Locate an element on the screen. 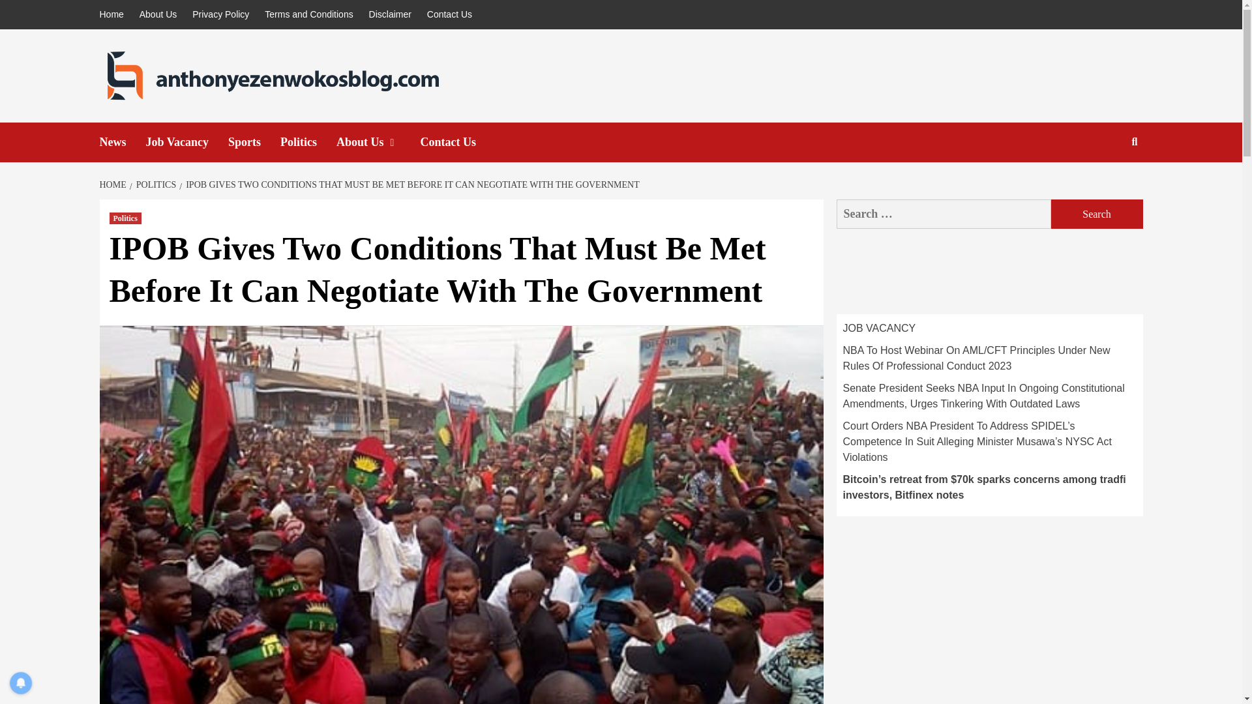 This screenshot has width=1252, height=704. POLITICS is located at coordinates (154, 184).